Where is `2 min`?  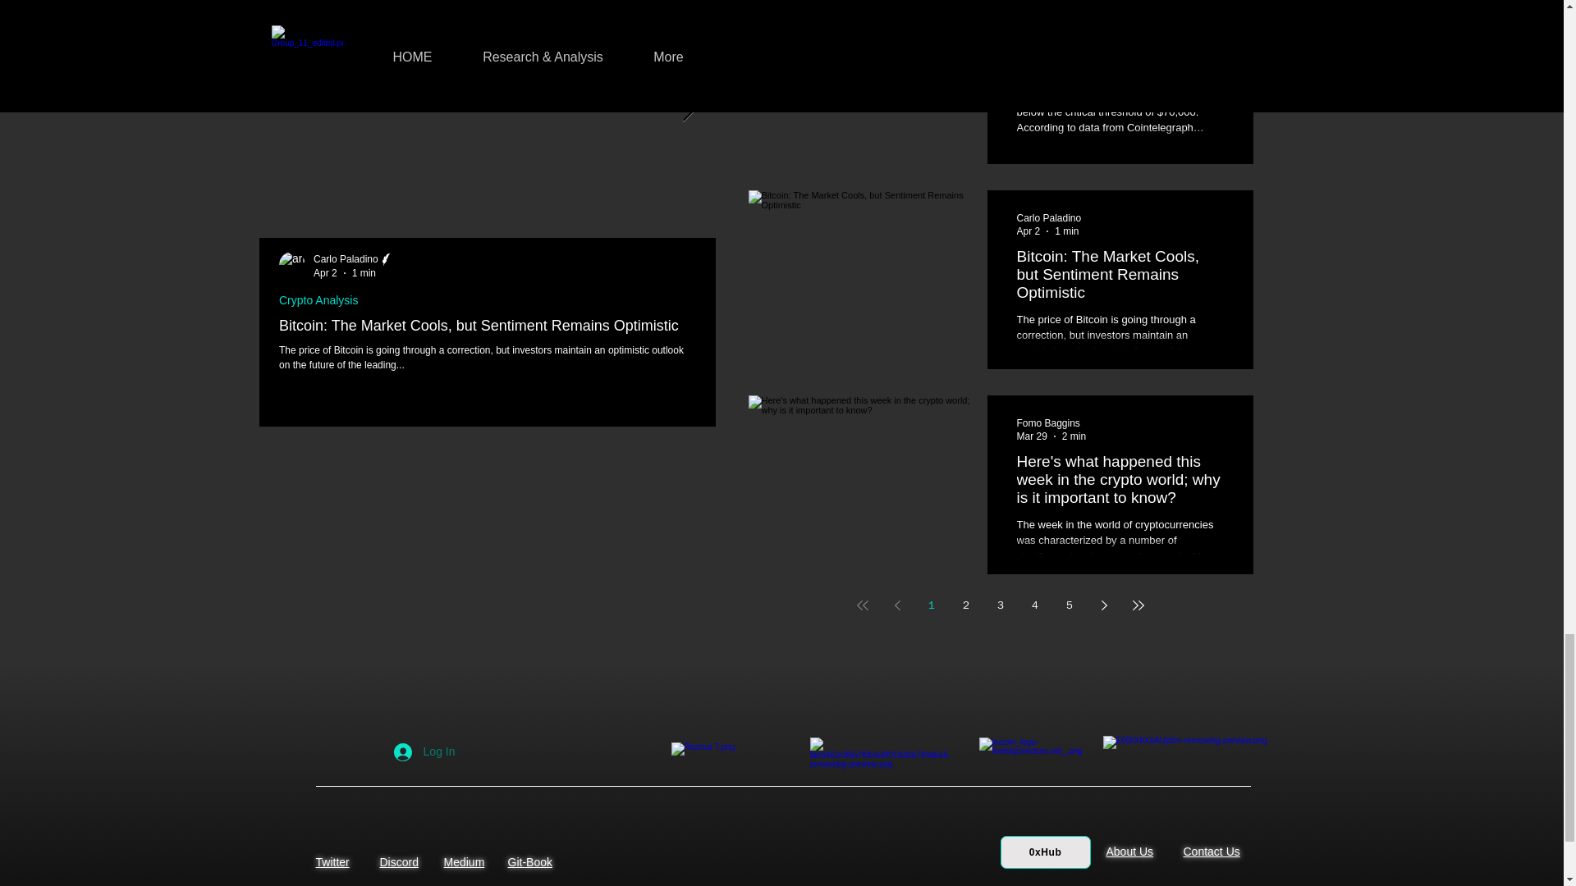
2 min is located at coordinates (826, 273).